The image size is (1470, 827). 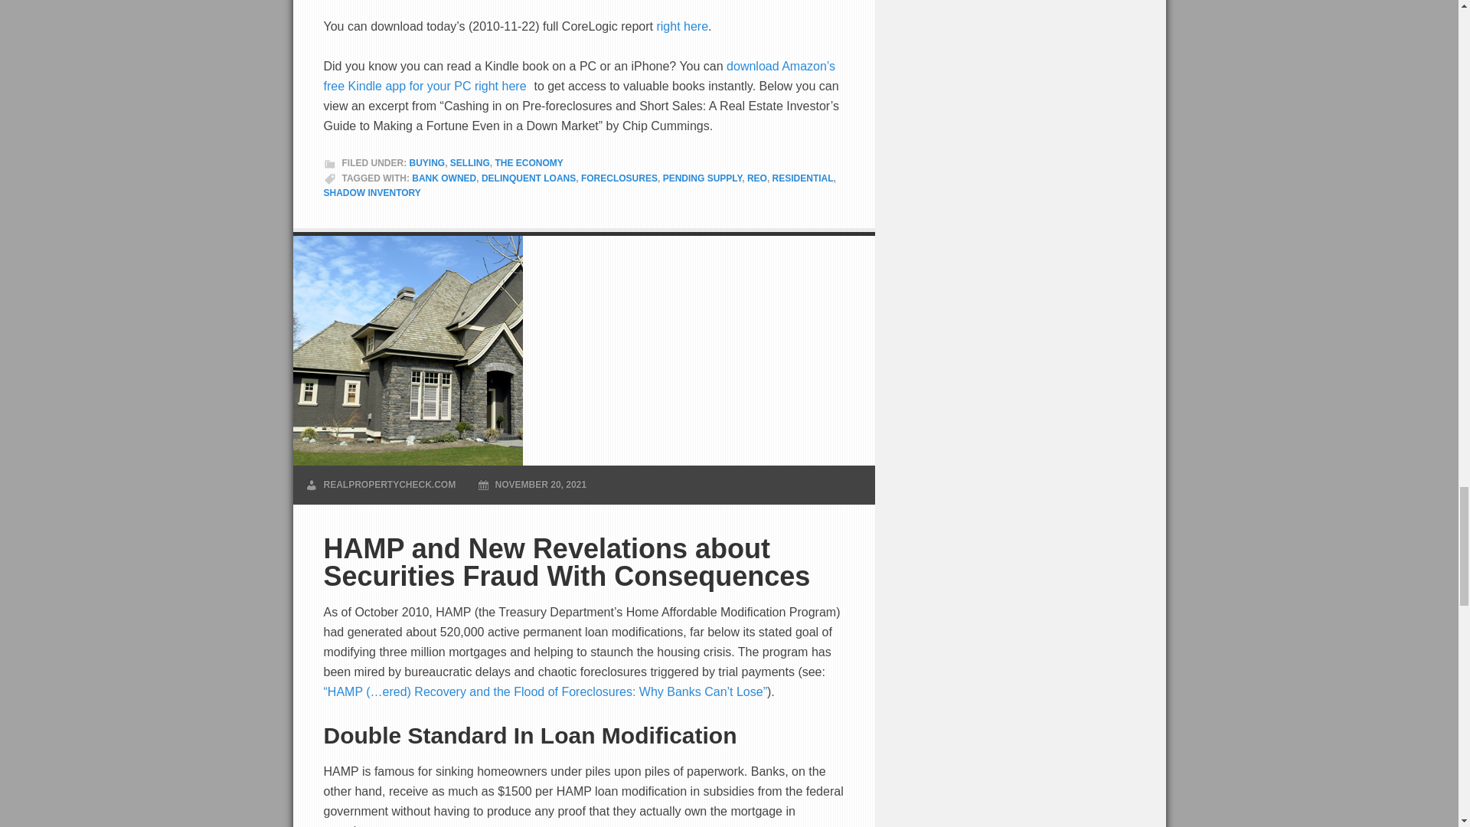 What do you see at coordinates (681, 26) in the screenshot?
I see `CoreLogic Shadow Inventory Report for August 2010` at bounding box center [681, 26].